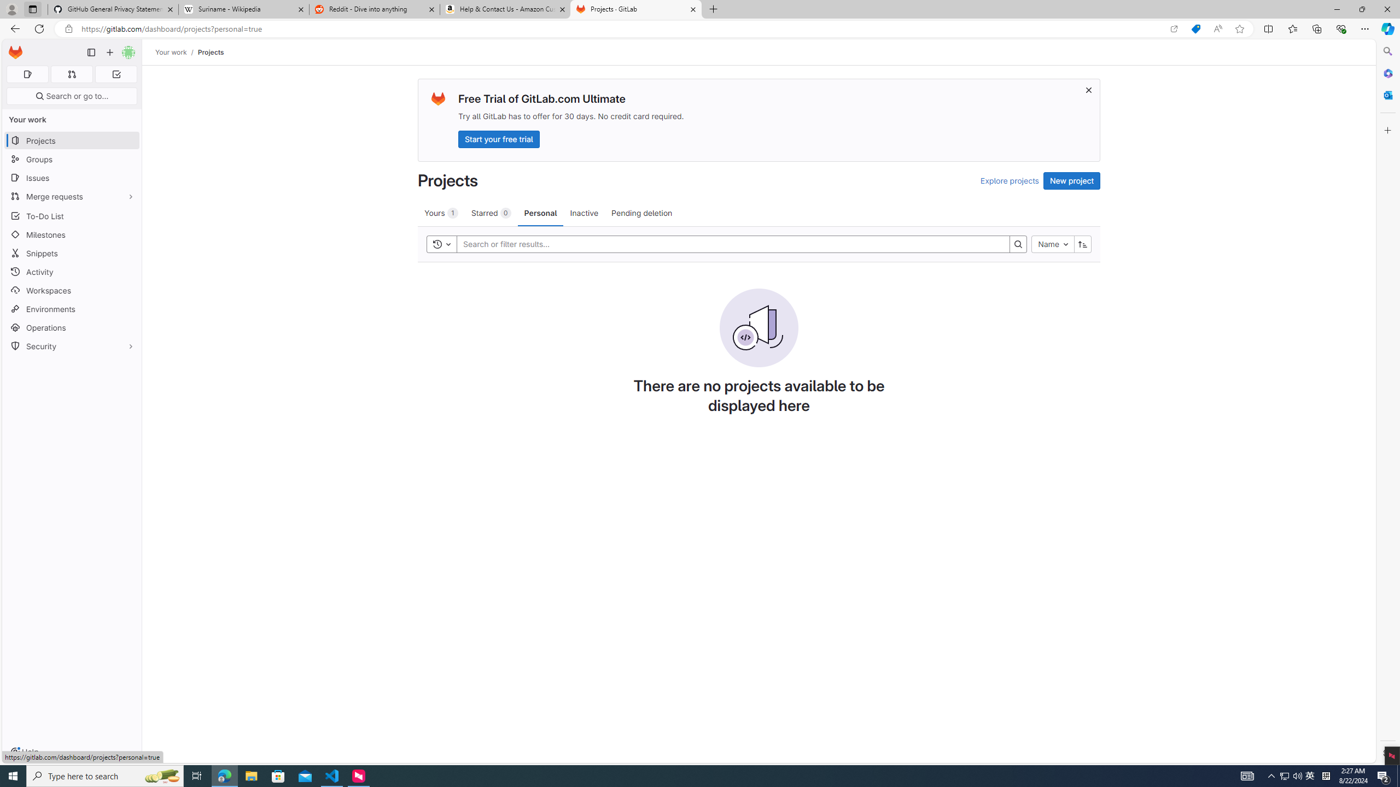 This screenshot has width=1400, height=787. What do you see at coordinates (72, 252) in the screenshot?
I see `Snippets` at bounding box center [72, 252].